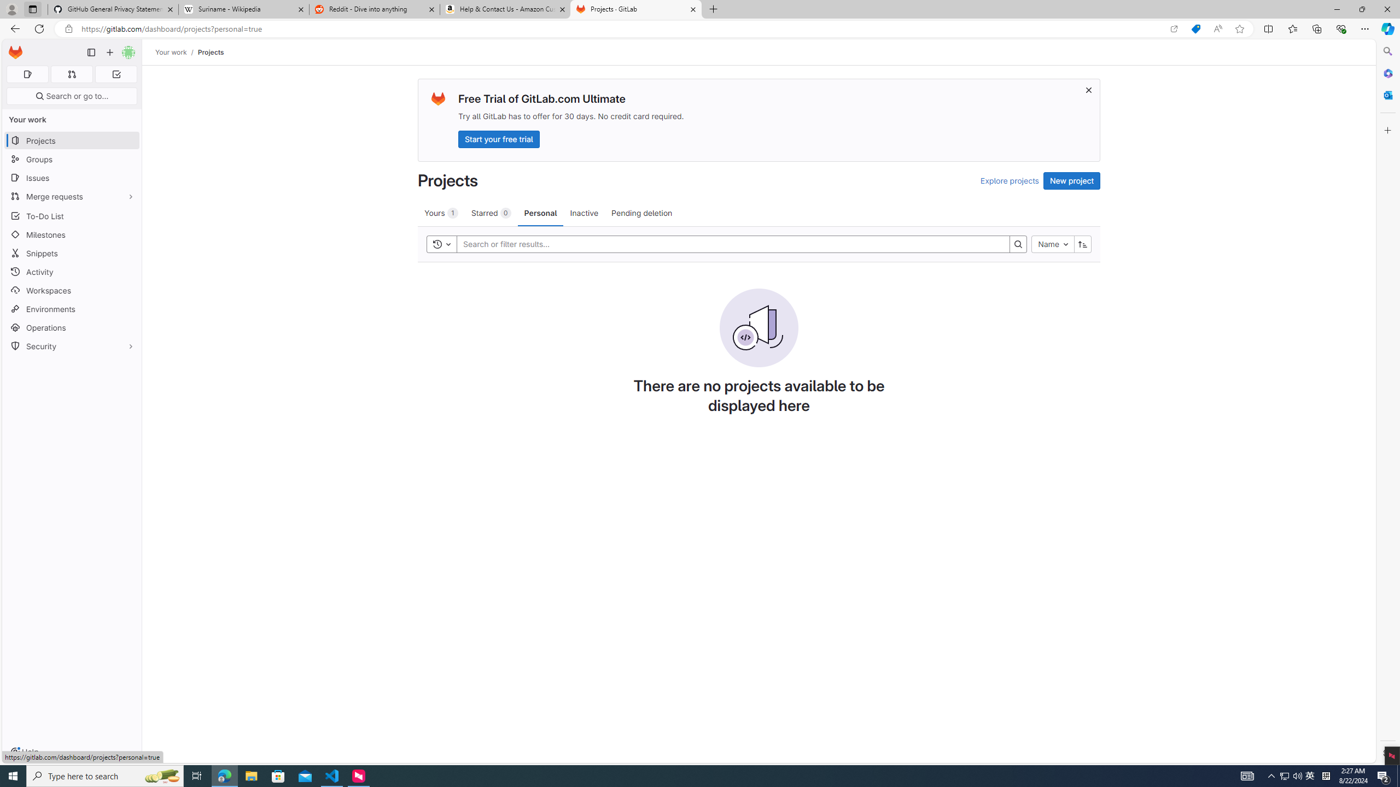 This screenshot has width=1400, height=787. What do you see at coordinates (72, 252) in the screenshot?
I see `Snippets` at bounding box center [72, 252].